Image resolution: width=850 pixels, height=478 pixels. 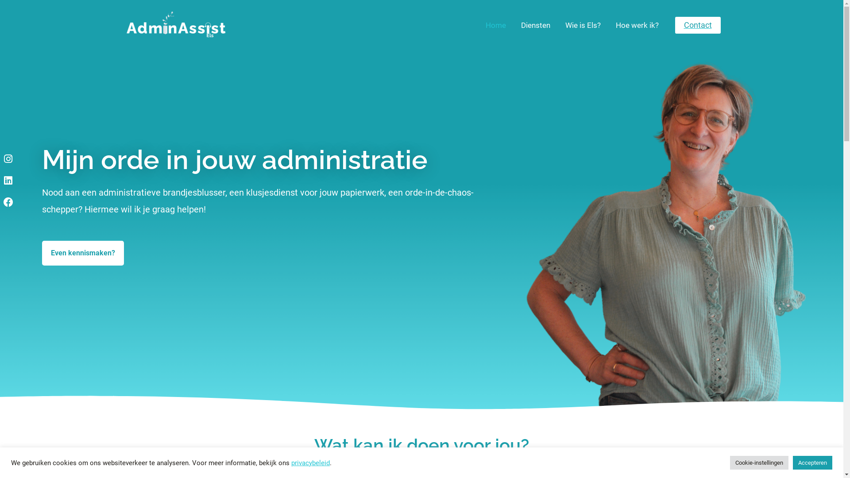 I want to click on Accepteren, so click(x=813, y=463).